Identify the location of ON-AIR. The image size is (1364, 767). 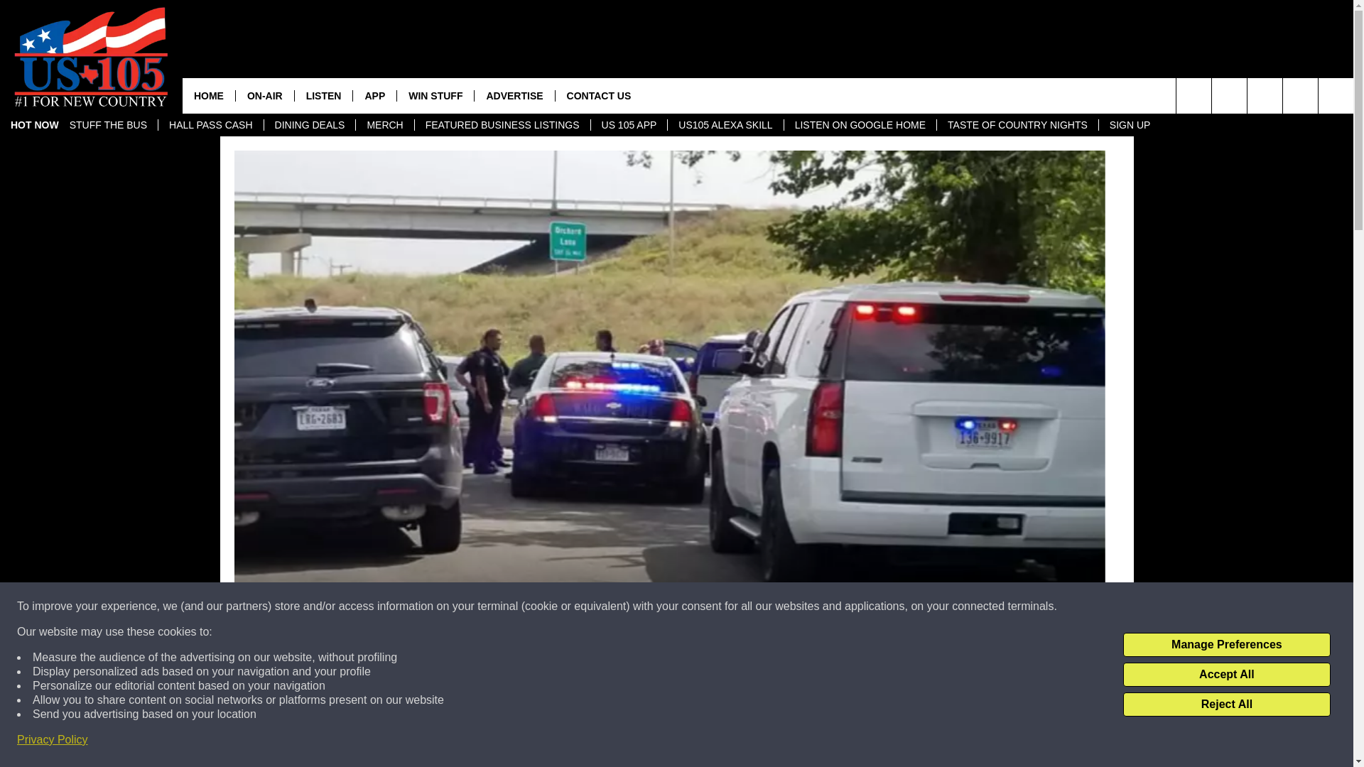
(264, 95).